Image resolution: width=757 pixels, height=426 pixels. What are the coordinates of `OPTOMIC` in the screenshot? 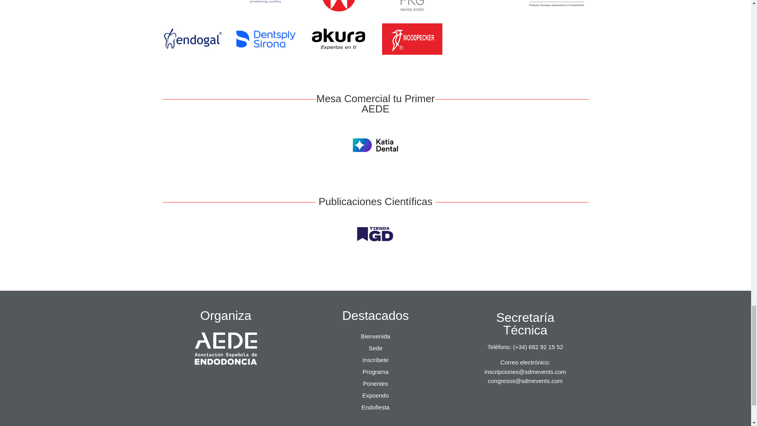 It's located at (266, 6).